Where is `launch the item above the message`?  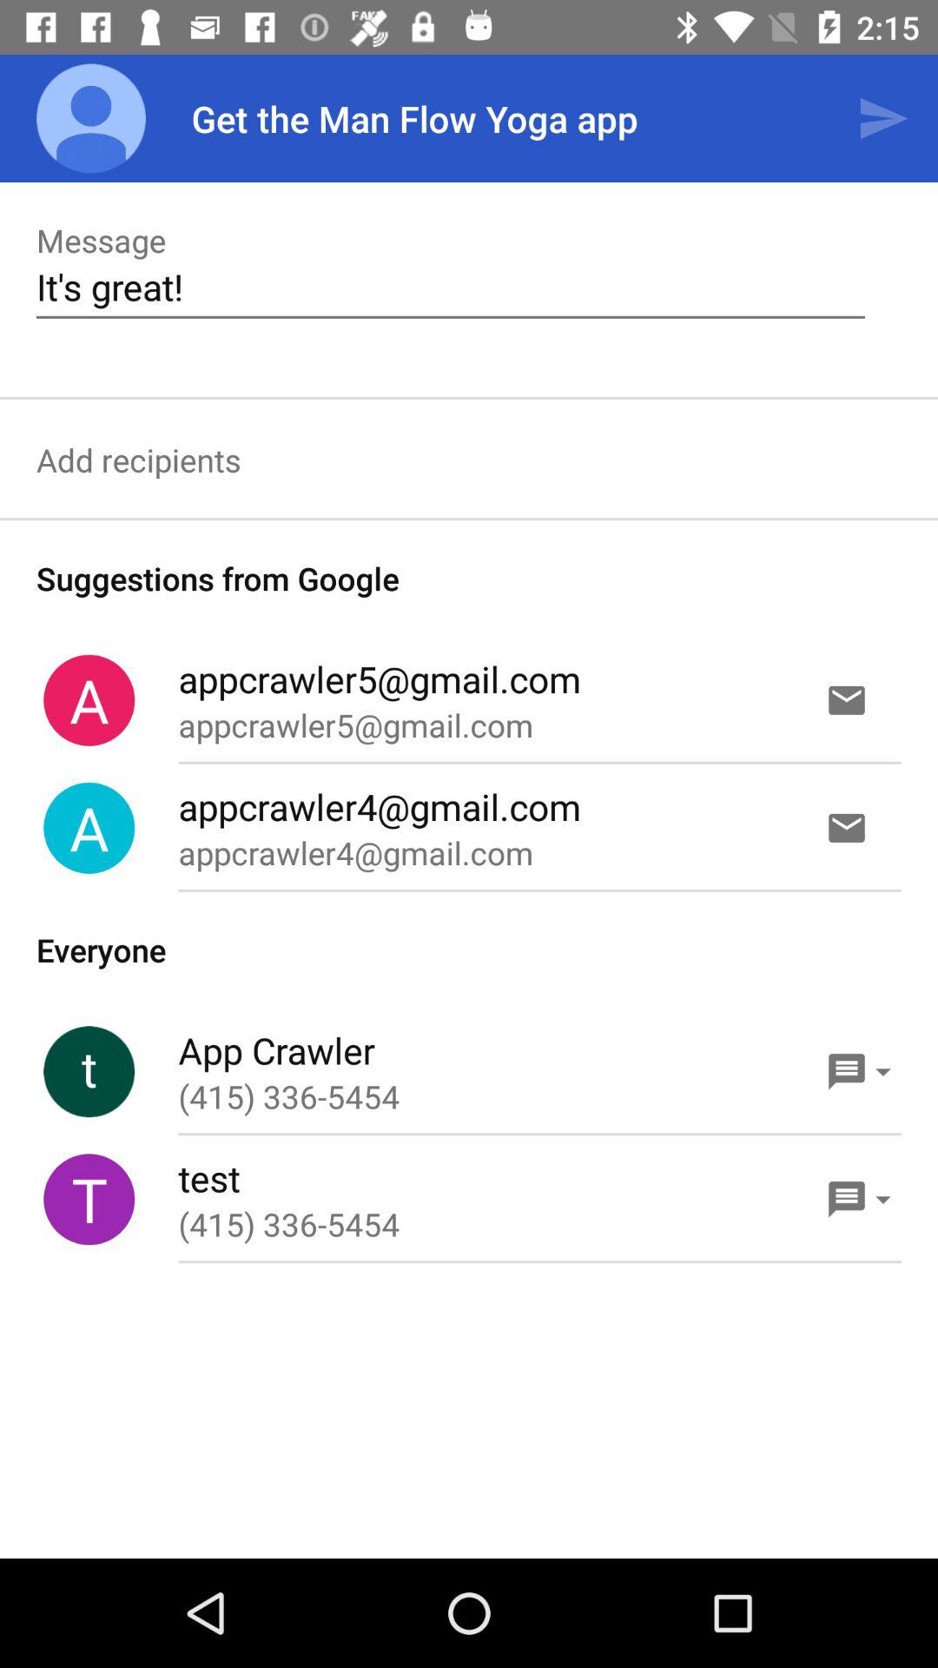
launch the item above the message is located at coordinates (91, 118).